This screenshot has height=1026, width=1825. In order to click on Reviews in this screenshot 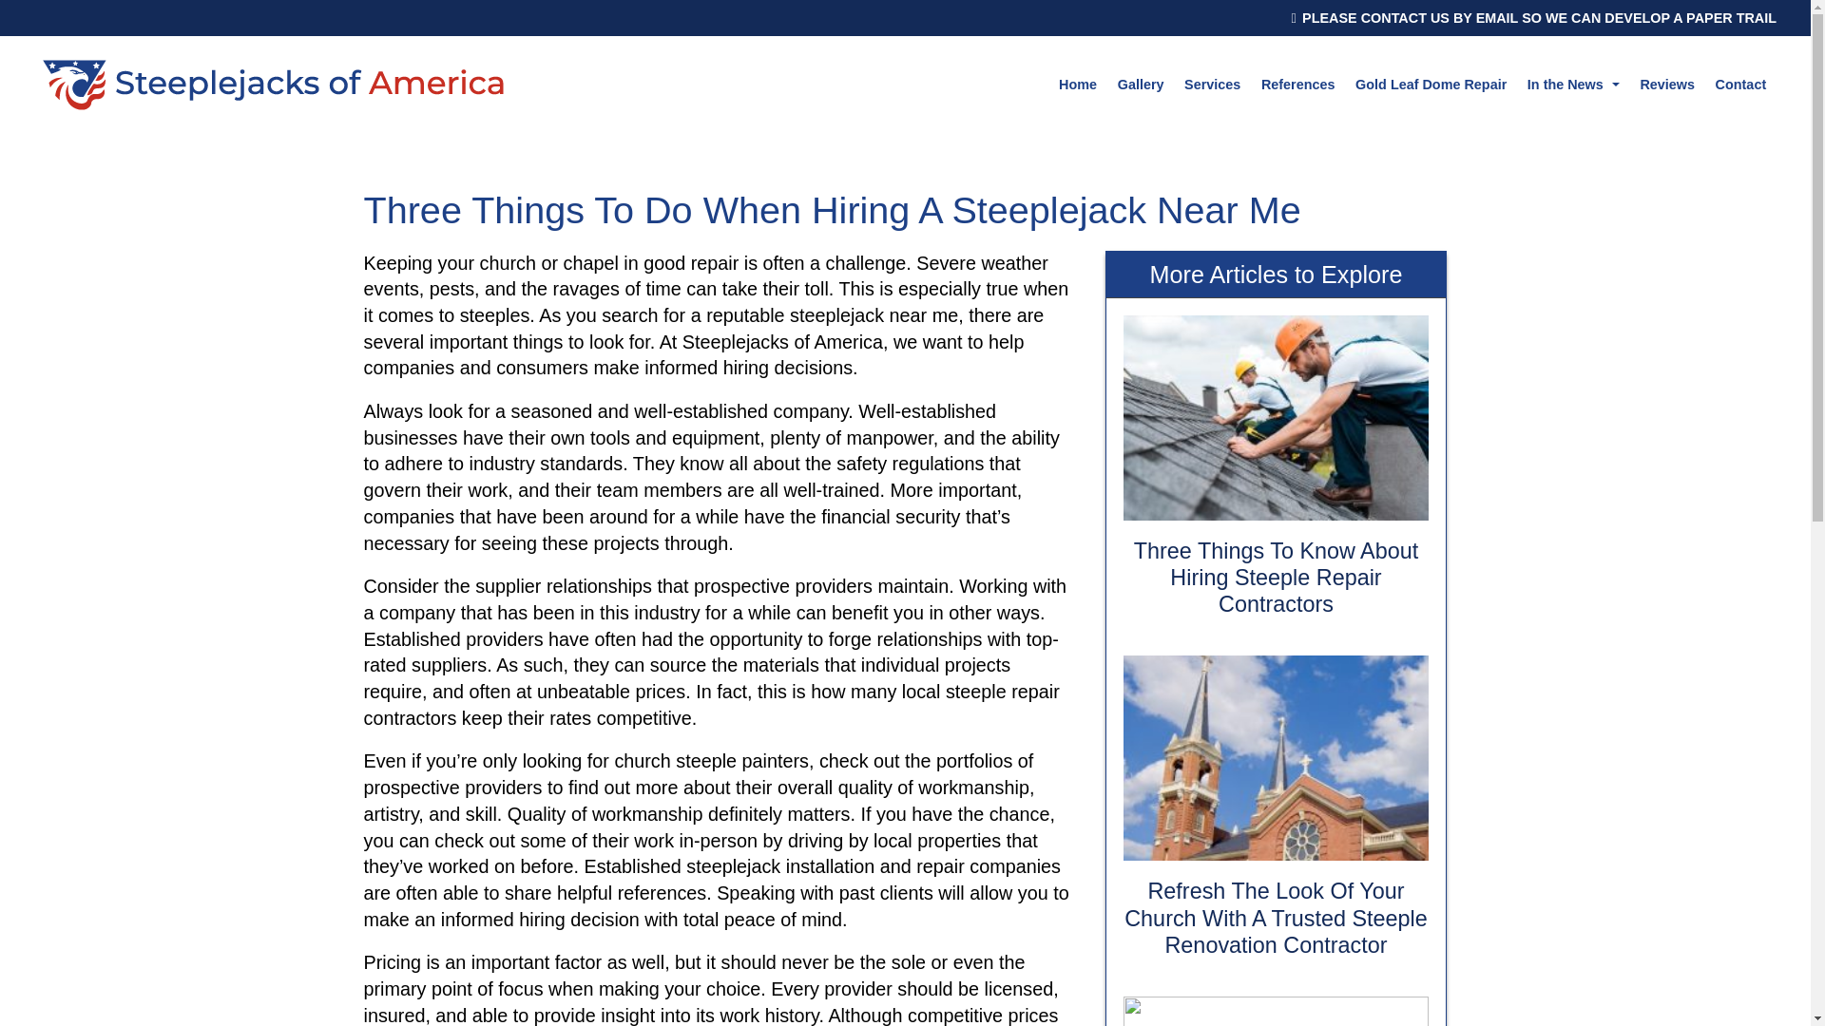, I will do `click(1667, 85)`.